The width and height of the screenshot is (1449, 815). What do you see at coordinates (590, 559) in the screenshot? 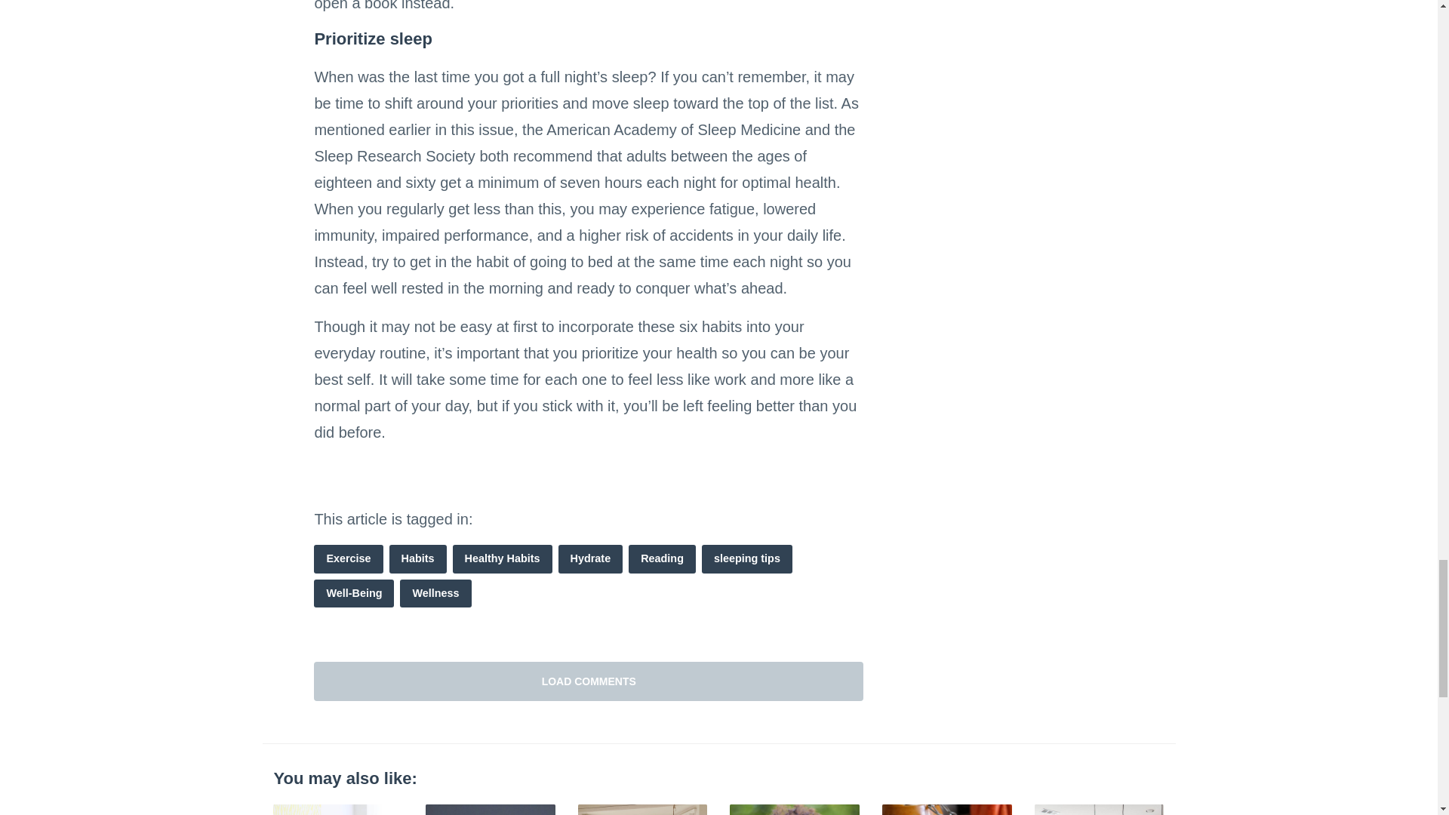
I see `Hydrate` at bounding box center [590, 559].